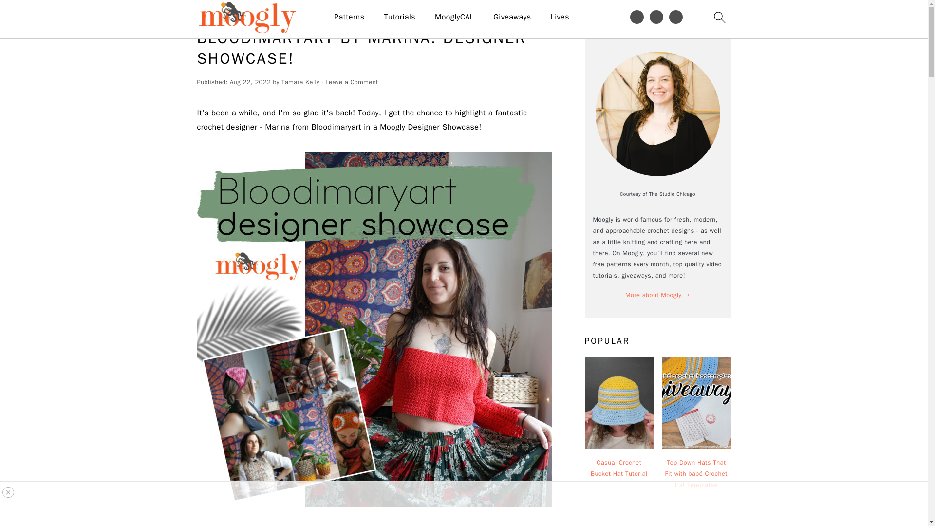 The height and width of the screenshot is (526, 935). Describe the element at coordinates (560, 17) in the screenshot. I see `Lives` at that location.